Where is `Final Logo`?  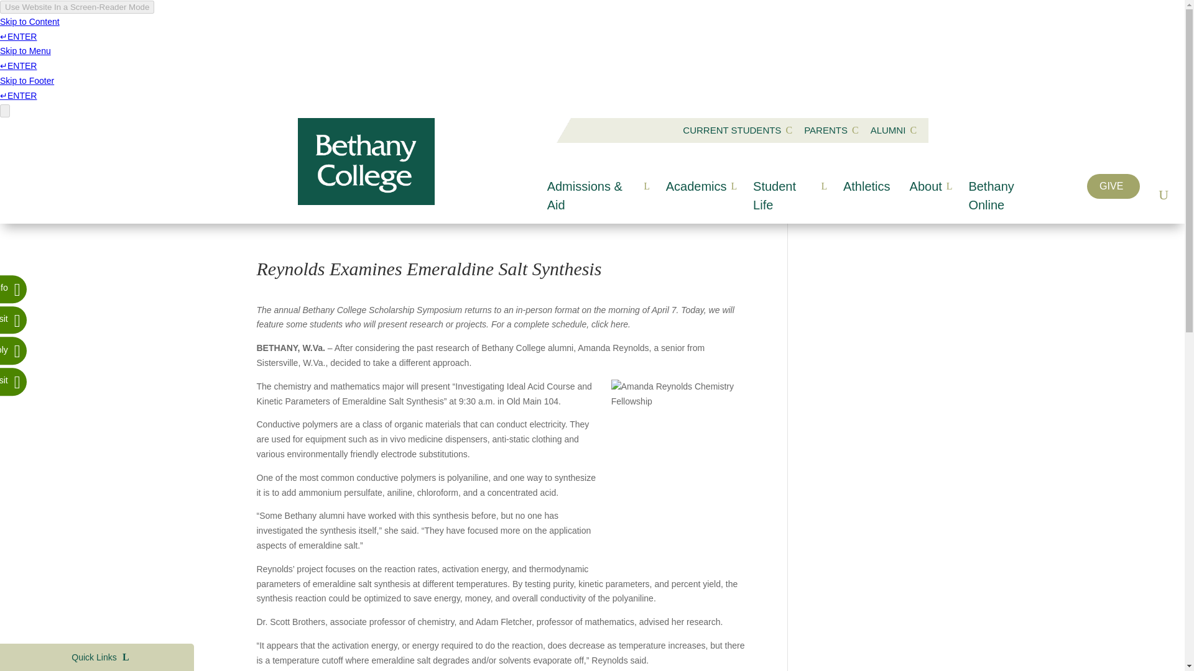
Final Logo is located at coordinates (831, 130).